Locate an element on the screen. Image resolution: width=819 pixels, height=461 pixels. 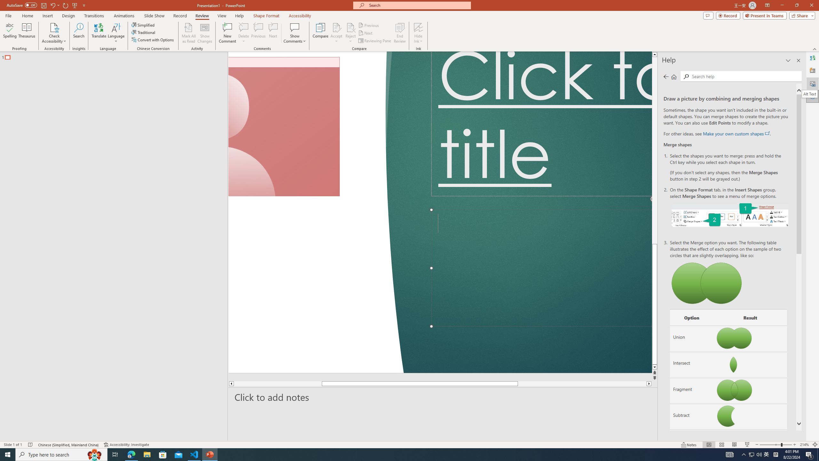
Next is located at coordinates (365, 33).